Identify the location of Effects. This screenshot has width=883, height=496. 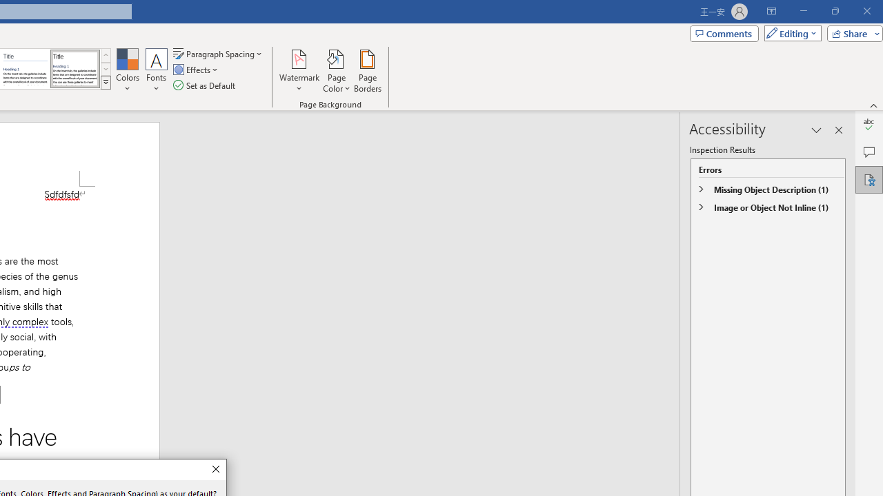
(197, 70).